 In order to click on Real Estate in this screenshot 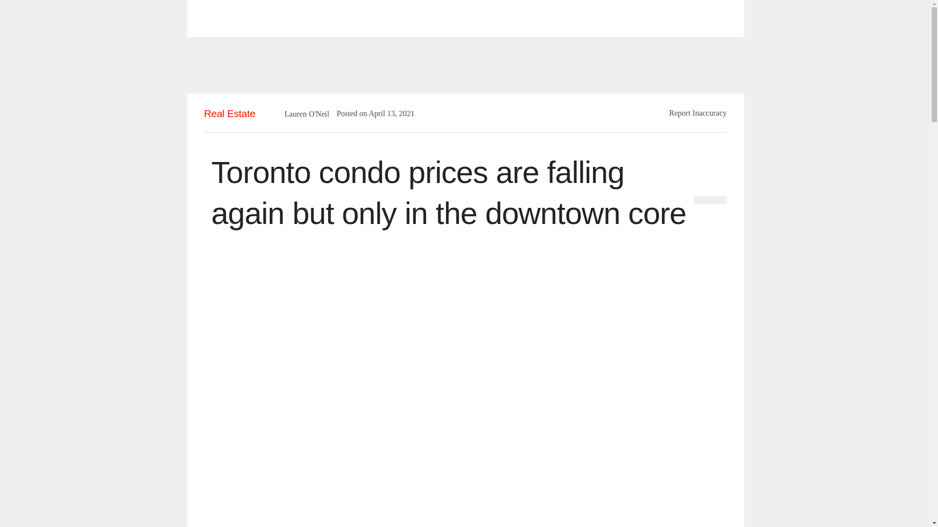, I will do `click(230, 113)`.